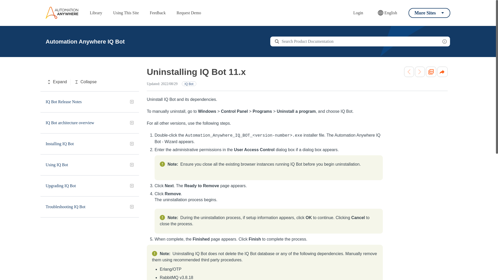 This screenshot has height=280, width=498. Describe the element at coordinates (358, 13) in the screenshot. I see `Login` at that location.